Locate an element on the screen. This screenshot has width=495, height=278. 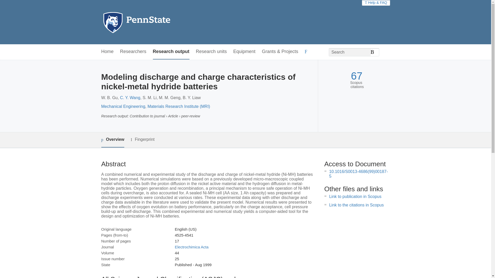
Fingerprint is located at coordinates (142, 140).